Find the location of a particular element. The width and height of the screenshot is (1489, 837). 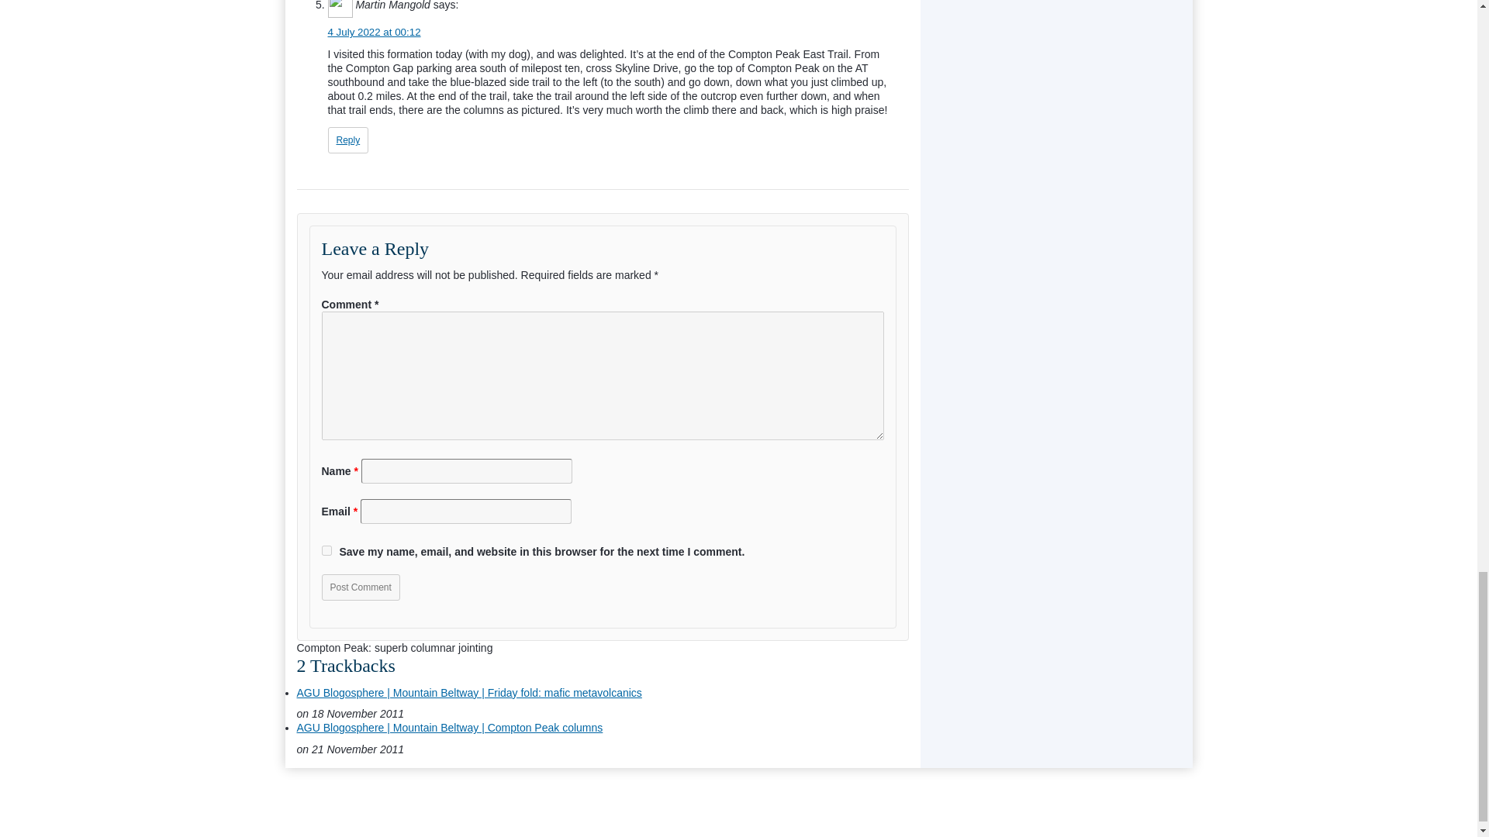

Reply is located at coordinates (347, 139).